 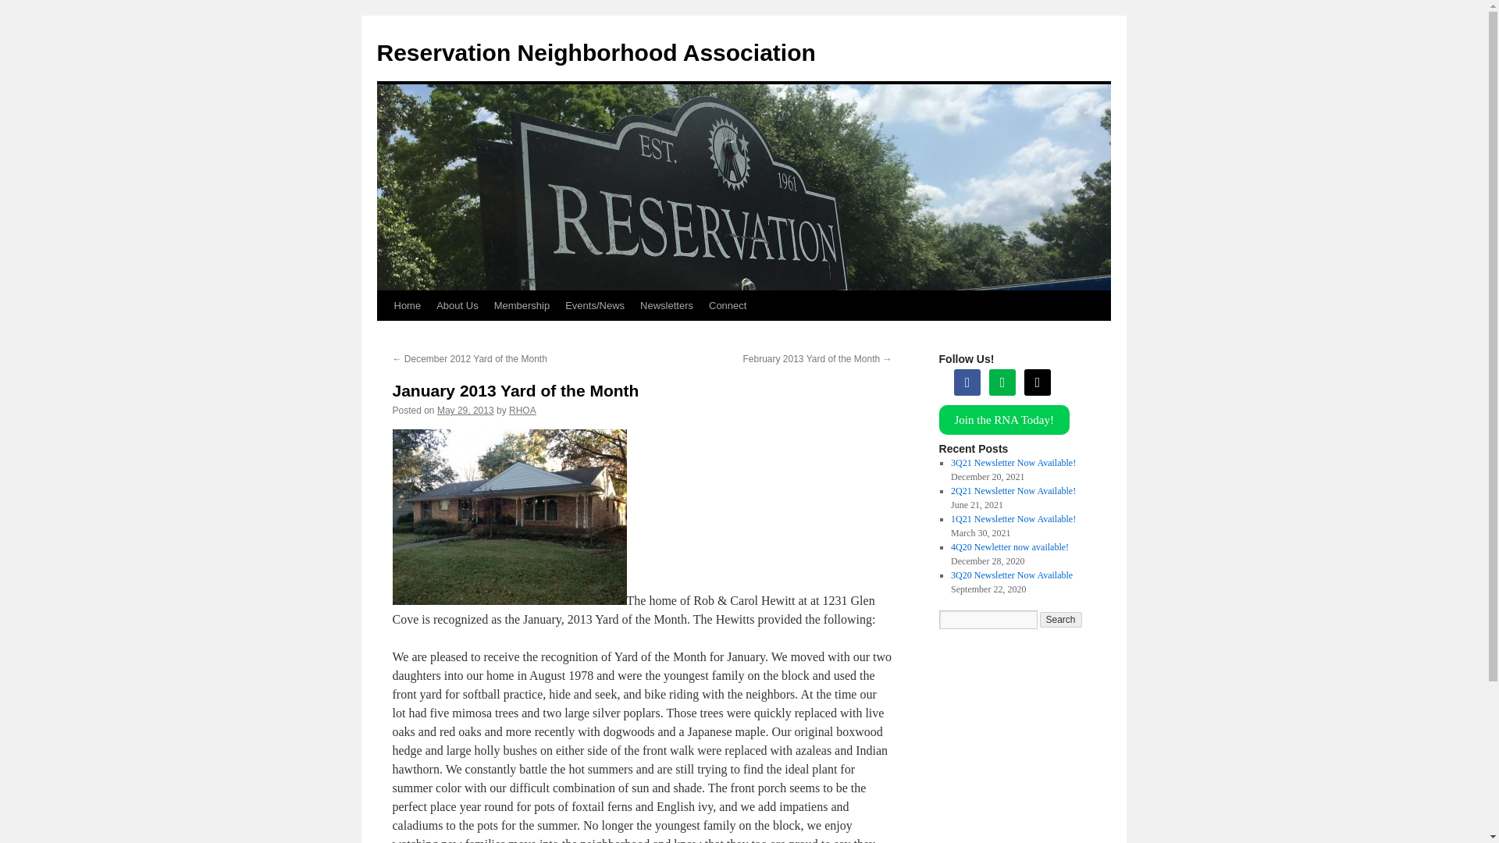 I want to click on Facebook, so click(x=967, y=381).